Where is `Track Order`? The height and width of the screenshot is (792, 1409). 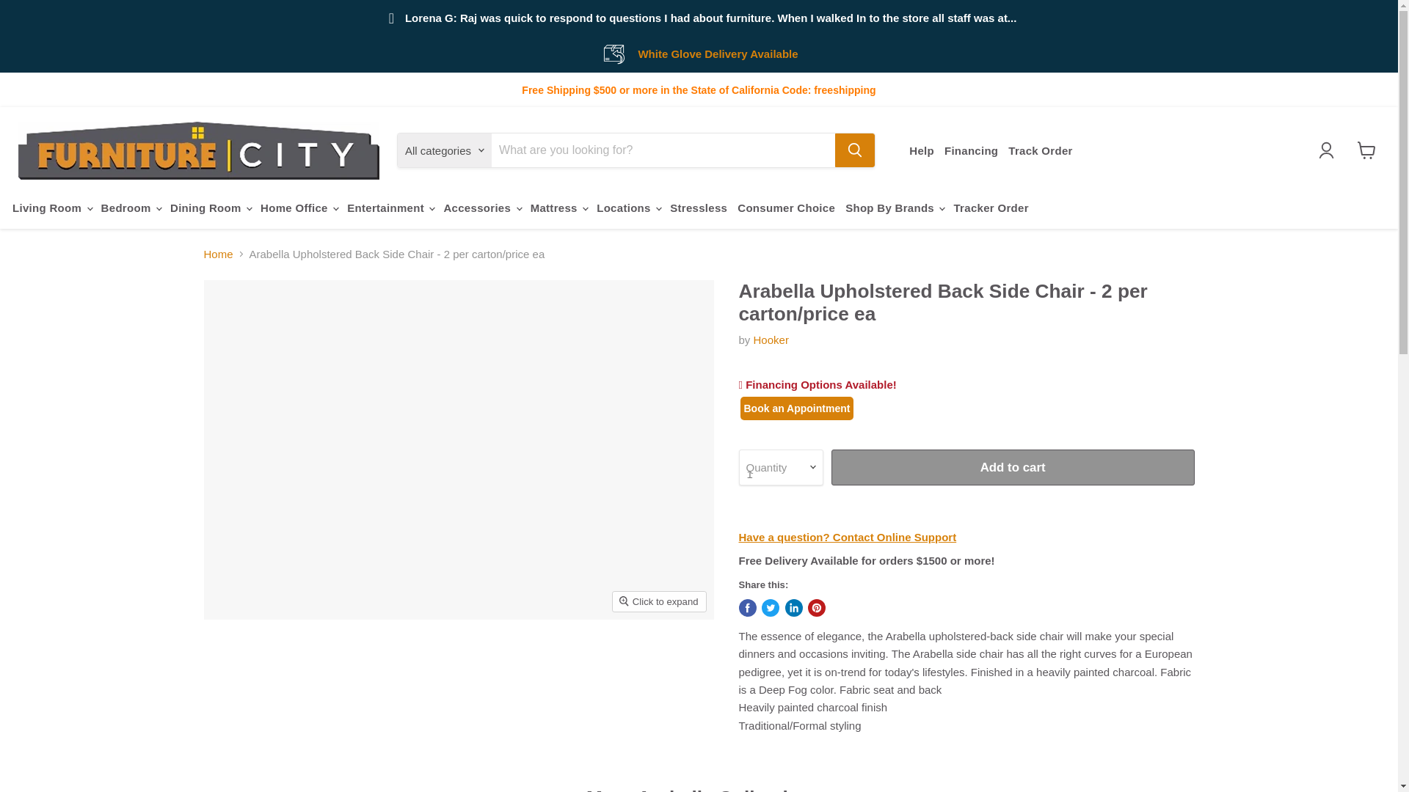
Track Order is located at coordinates (1041, 150).